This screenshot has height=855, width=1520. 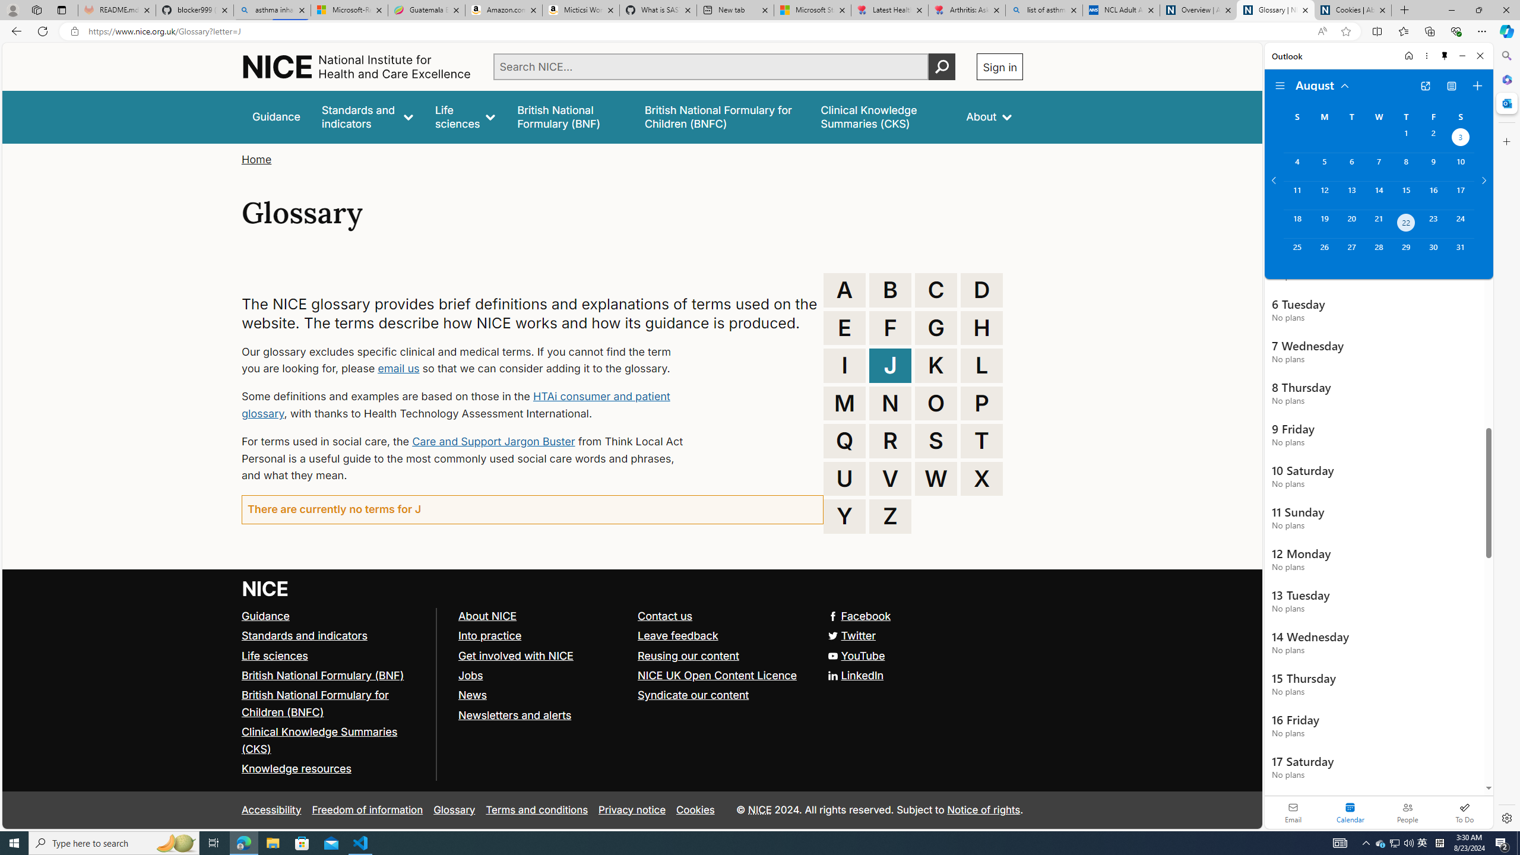 What do you see at coordinates (1445, 56) in the screenshot?
I see `Unpin side pane` at bounding box center [1445, 56].